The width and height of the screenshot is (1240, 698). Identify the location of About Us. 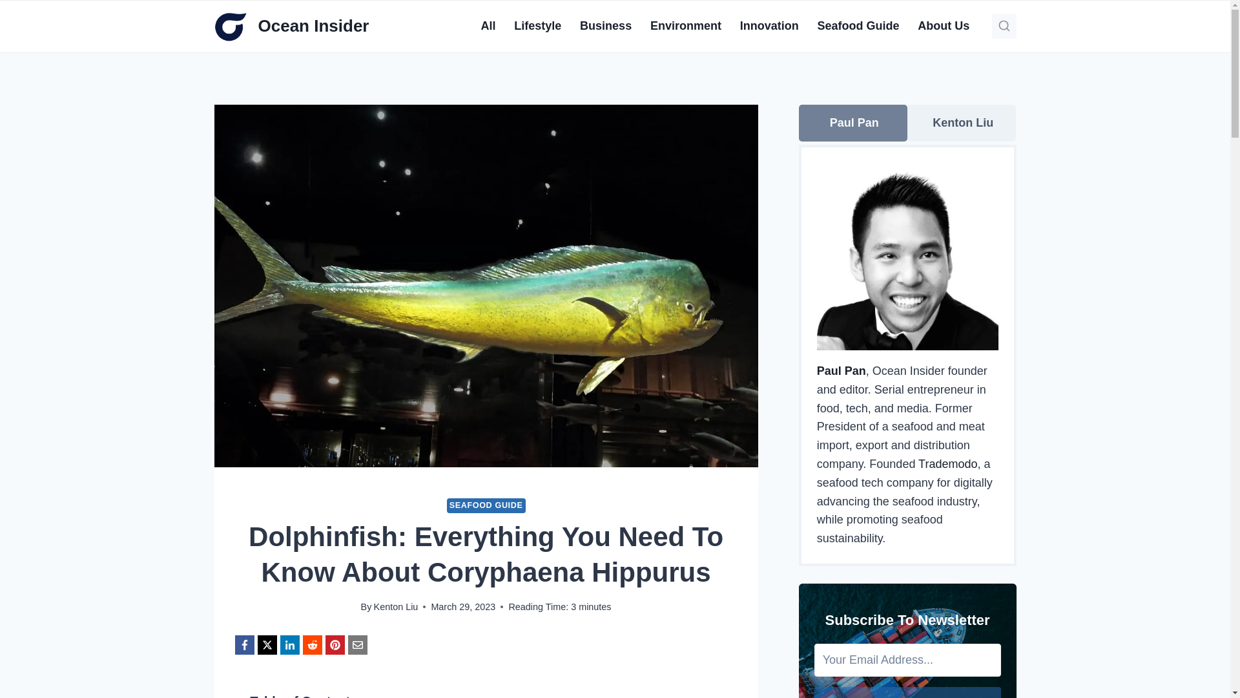
(944, 26).